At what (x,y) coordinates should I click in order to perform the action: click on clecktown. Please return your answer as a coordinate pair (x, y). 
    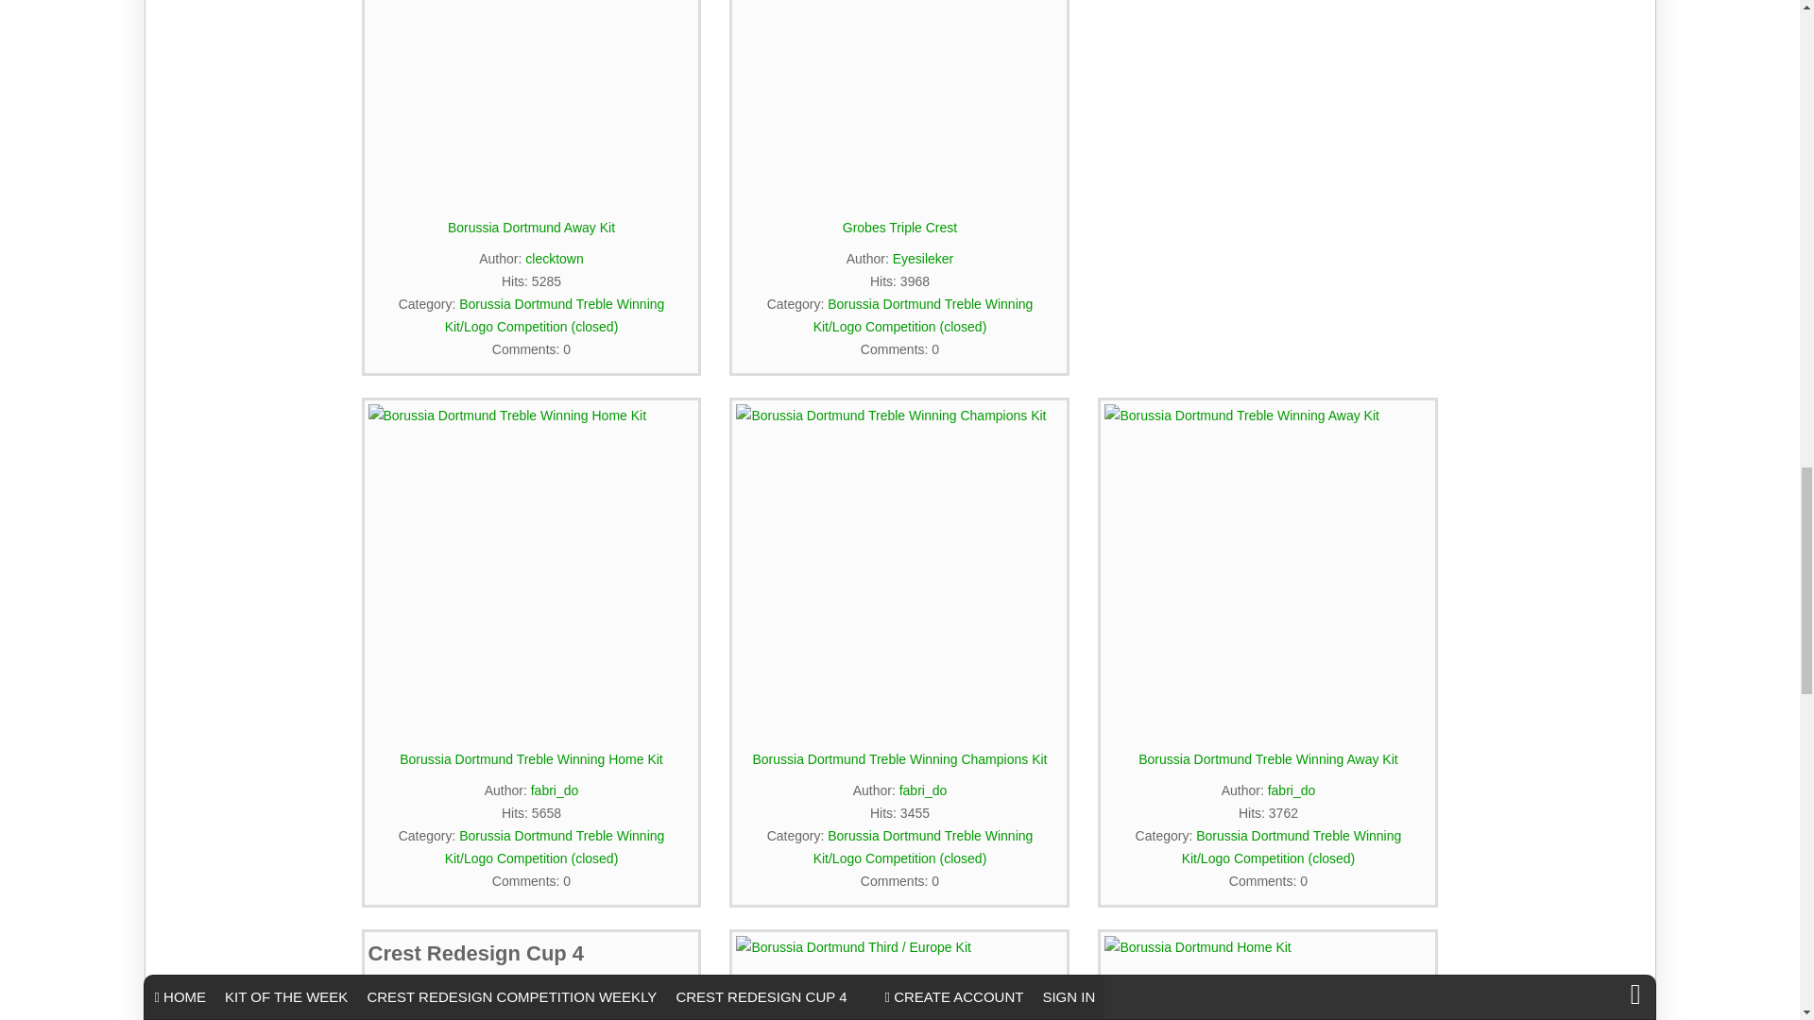
    Looking at the image, I should click on (554, 258).